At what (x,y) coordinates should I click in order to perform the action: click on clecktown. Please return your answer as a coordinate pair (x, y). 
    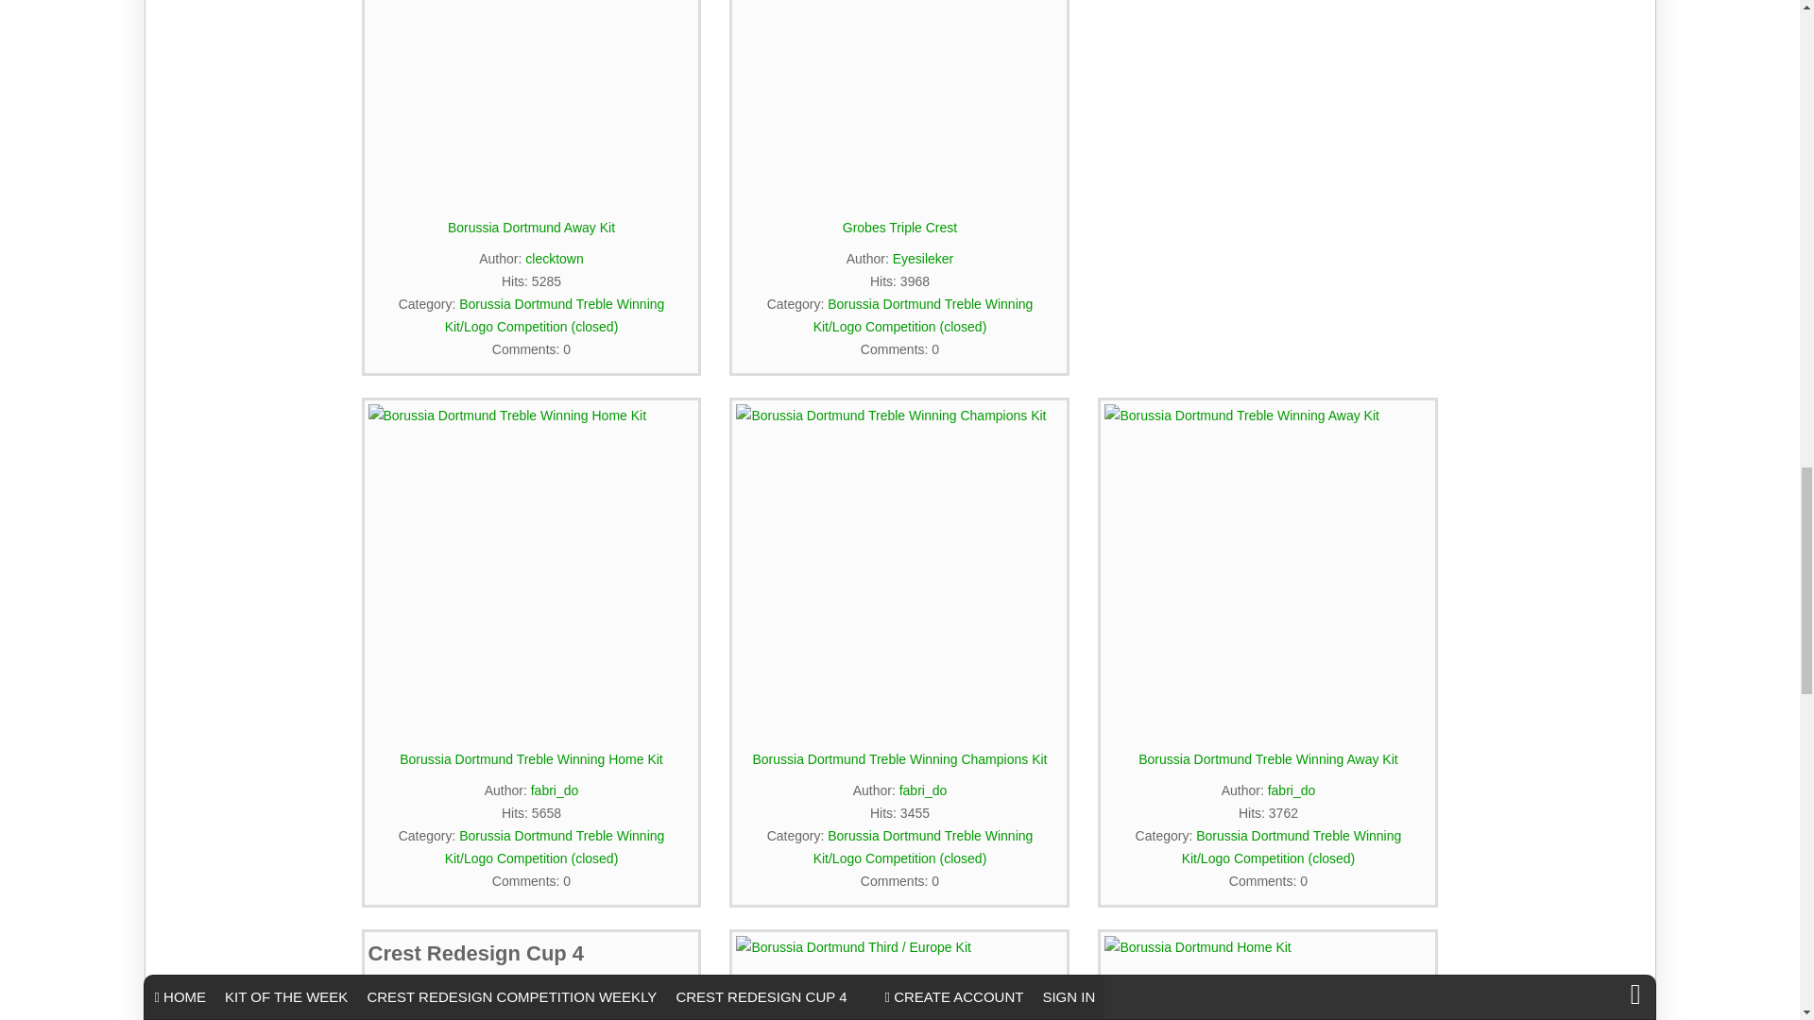
    Looking at the image, I should click on (554, 258).